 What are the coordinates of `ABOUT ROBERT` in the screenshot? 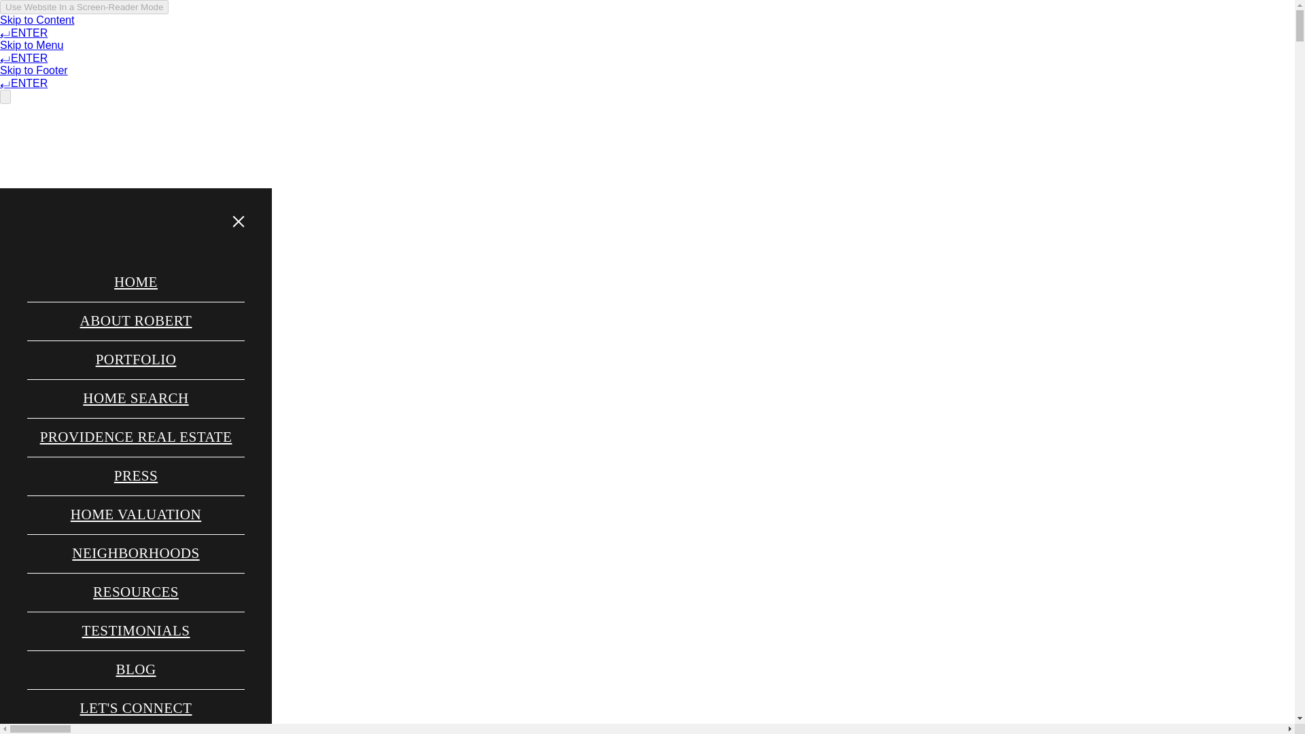 It's located at (136, 321).